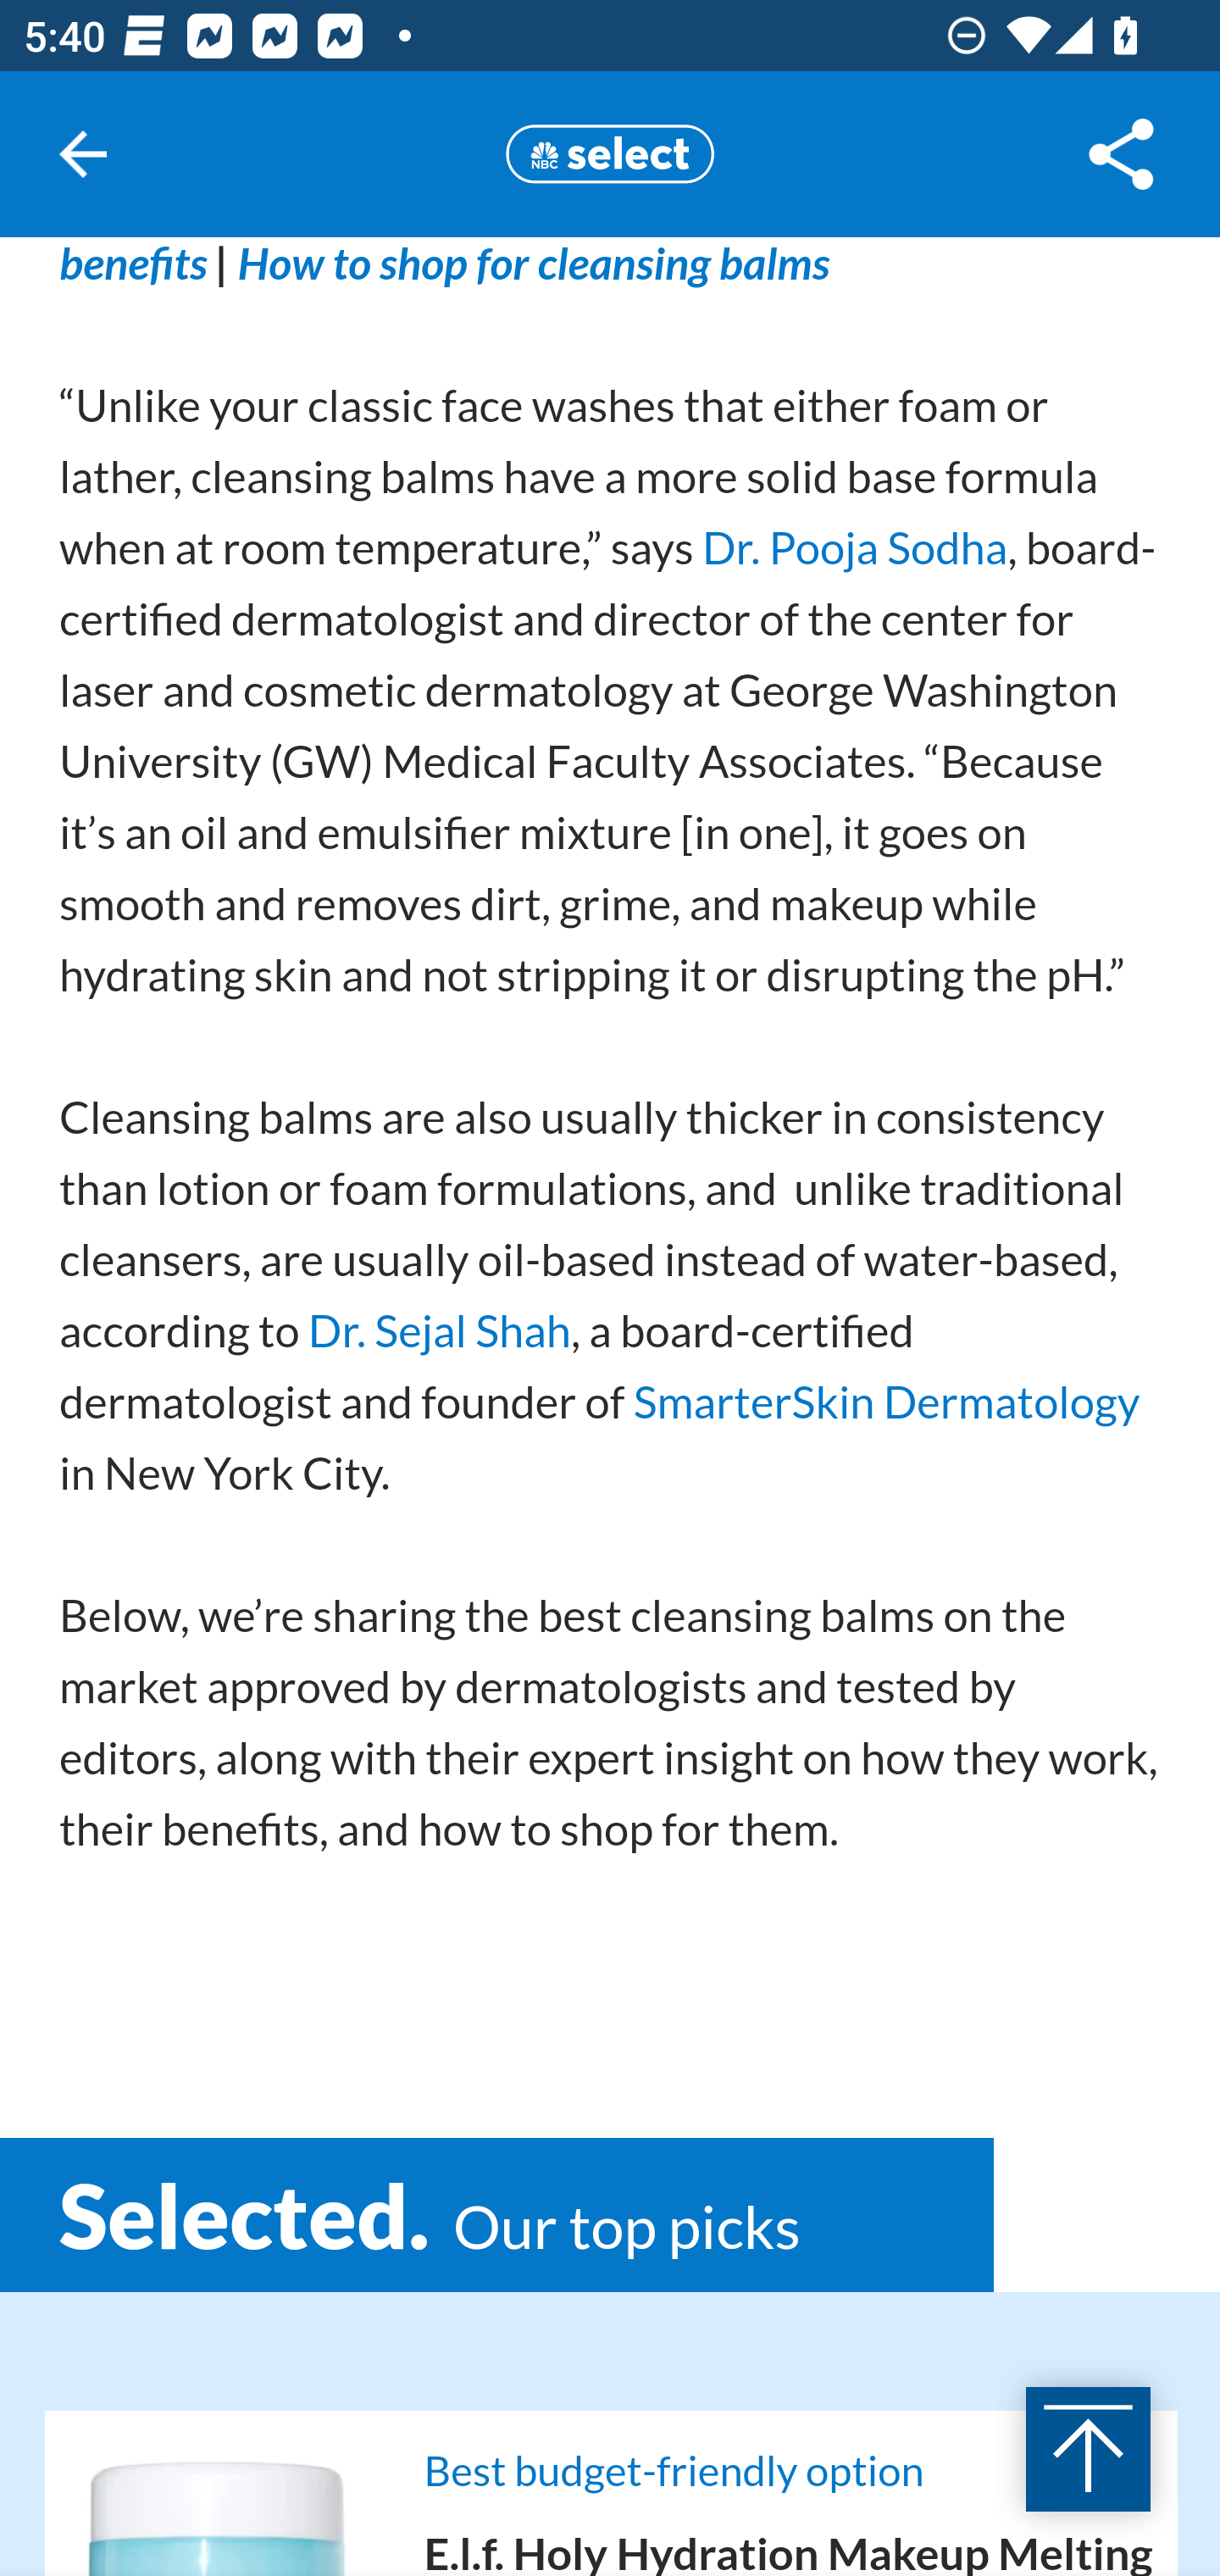  I want to click on Dr. Pooja Sodha, so click(854, 546).